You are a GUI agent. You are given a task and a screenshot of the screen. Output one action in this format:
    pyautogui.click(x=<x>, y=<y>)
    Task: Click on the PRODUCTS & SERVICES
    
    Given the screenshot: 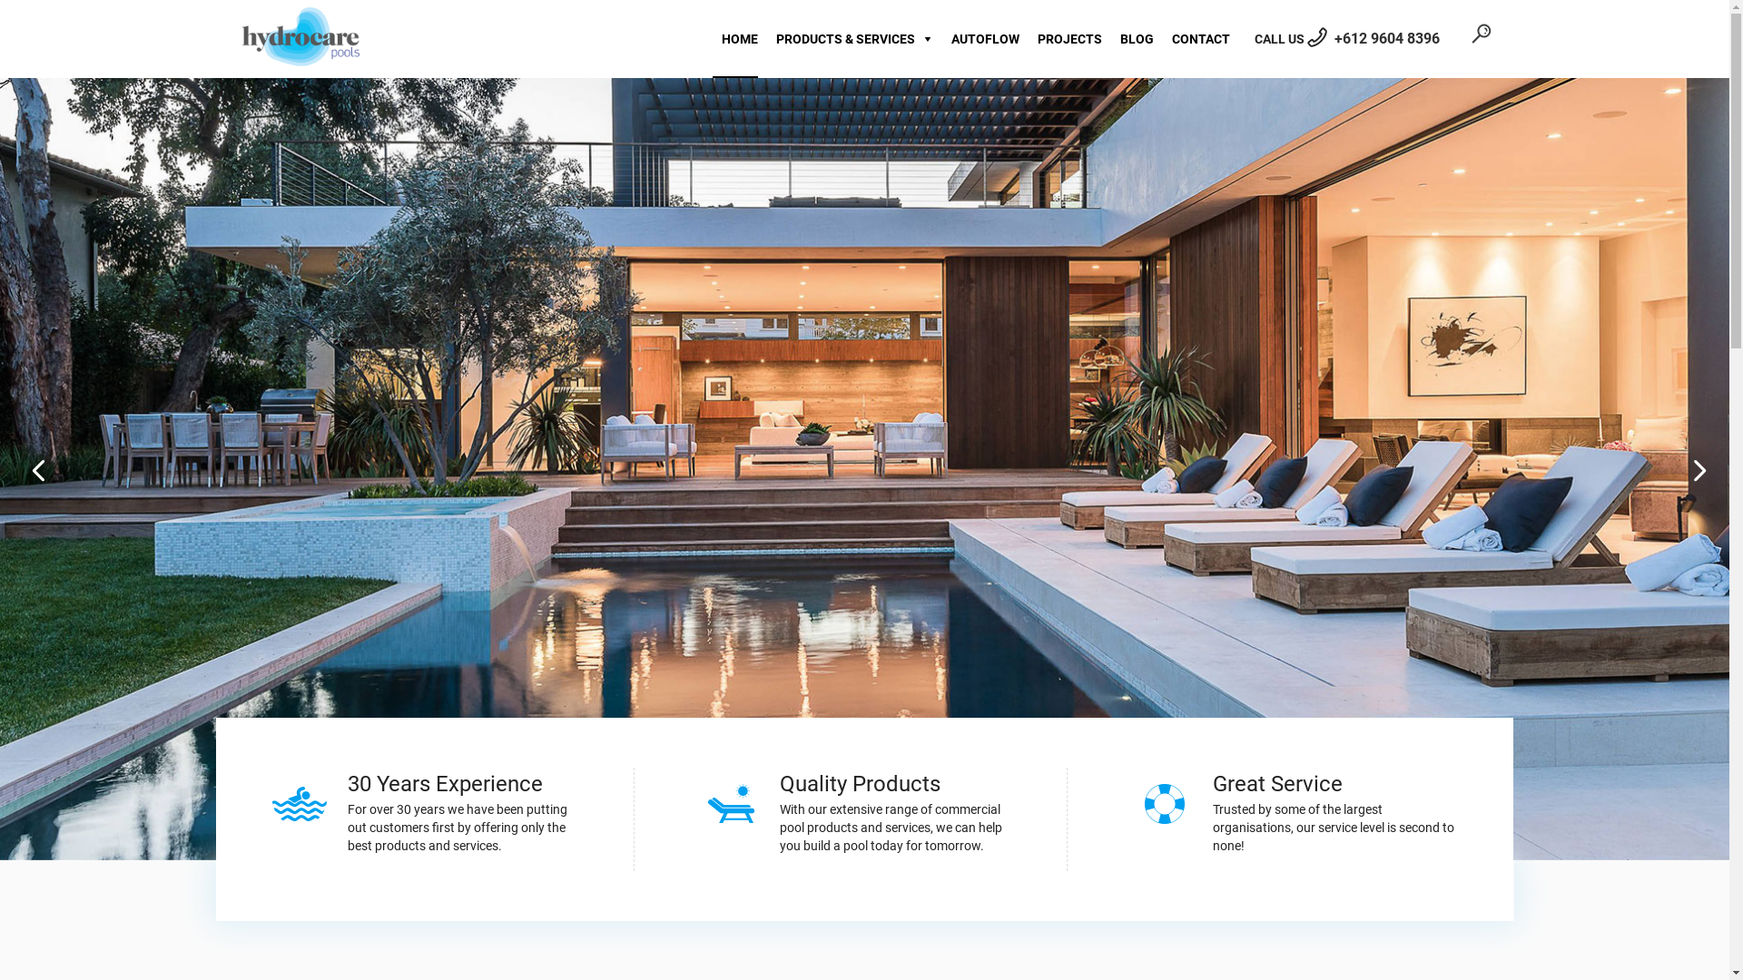 What is the action you would take?
    pyautogui.click(x=850, y=39)
    